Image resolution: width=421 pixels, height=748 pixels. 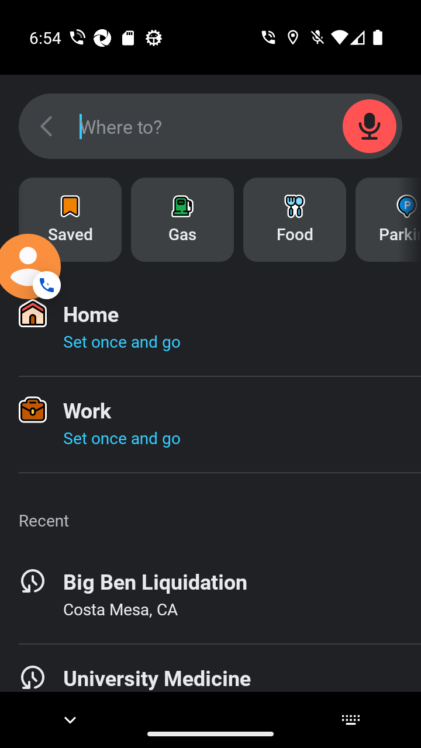 I want to click on Food, so click(x=295, y=220).